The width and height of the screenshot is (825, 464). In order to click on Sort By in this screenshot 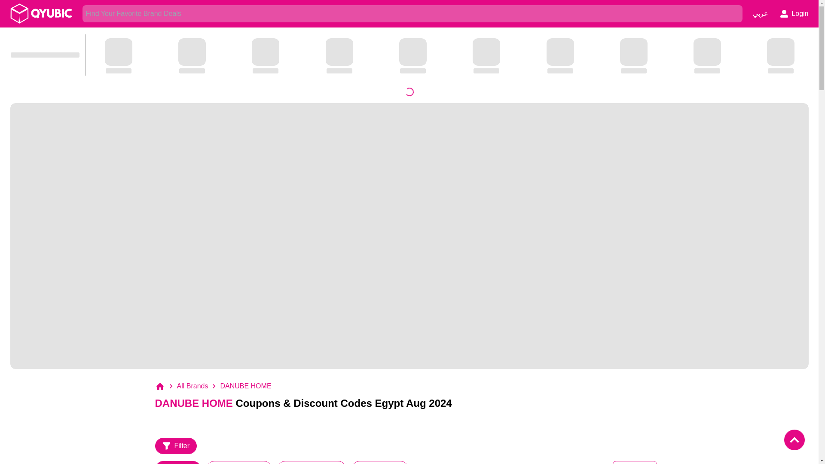, I will do `click(635, 462)`.